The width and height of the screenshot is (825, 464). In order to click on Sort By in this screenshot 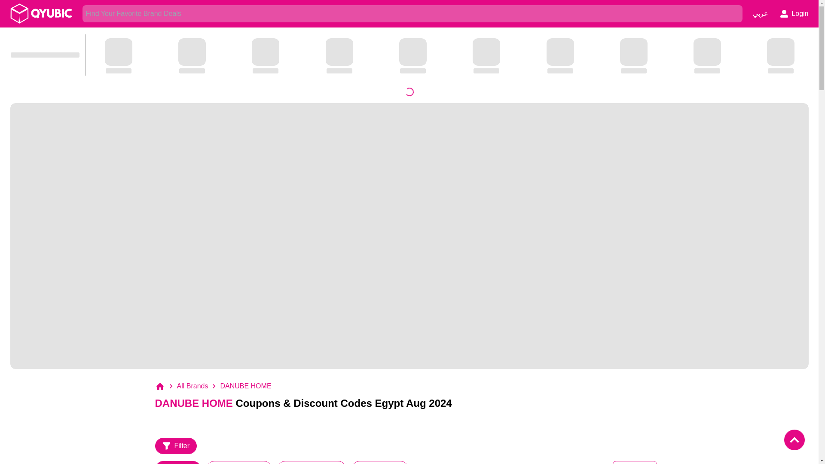, I will do `click(635, 462)`.